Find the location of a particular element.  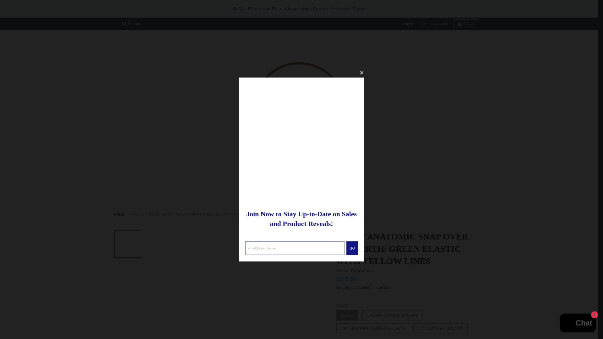

Shipping is located at coordinates (343, 288).